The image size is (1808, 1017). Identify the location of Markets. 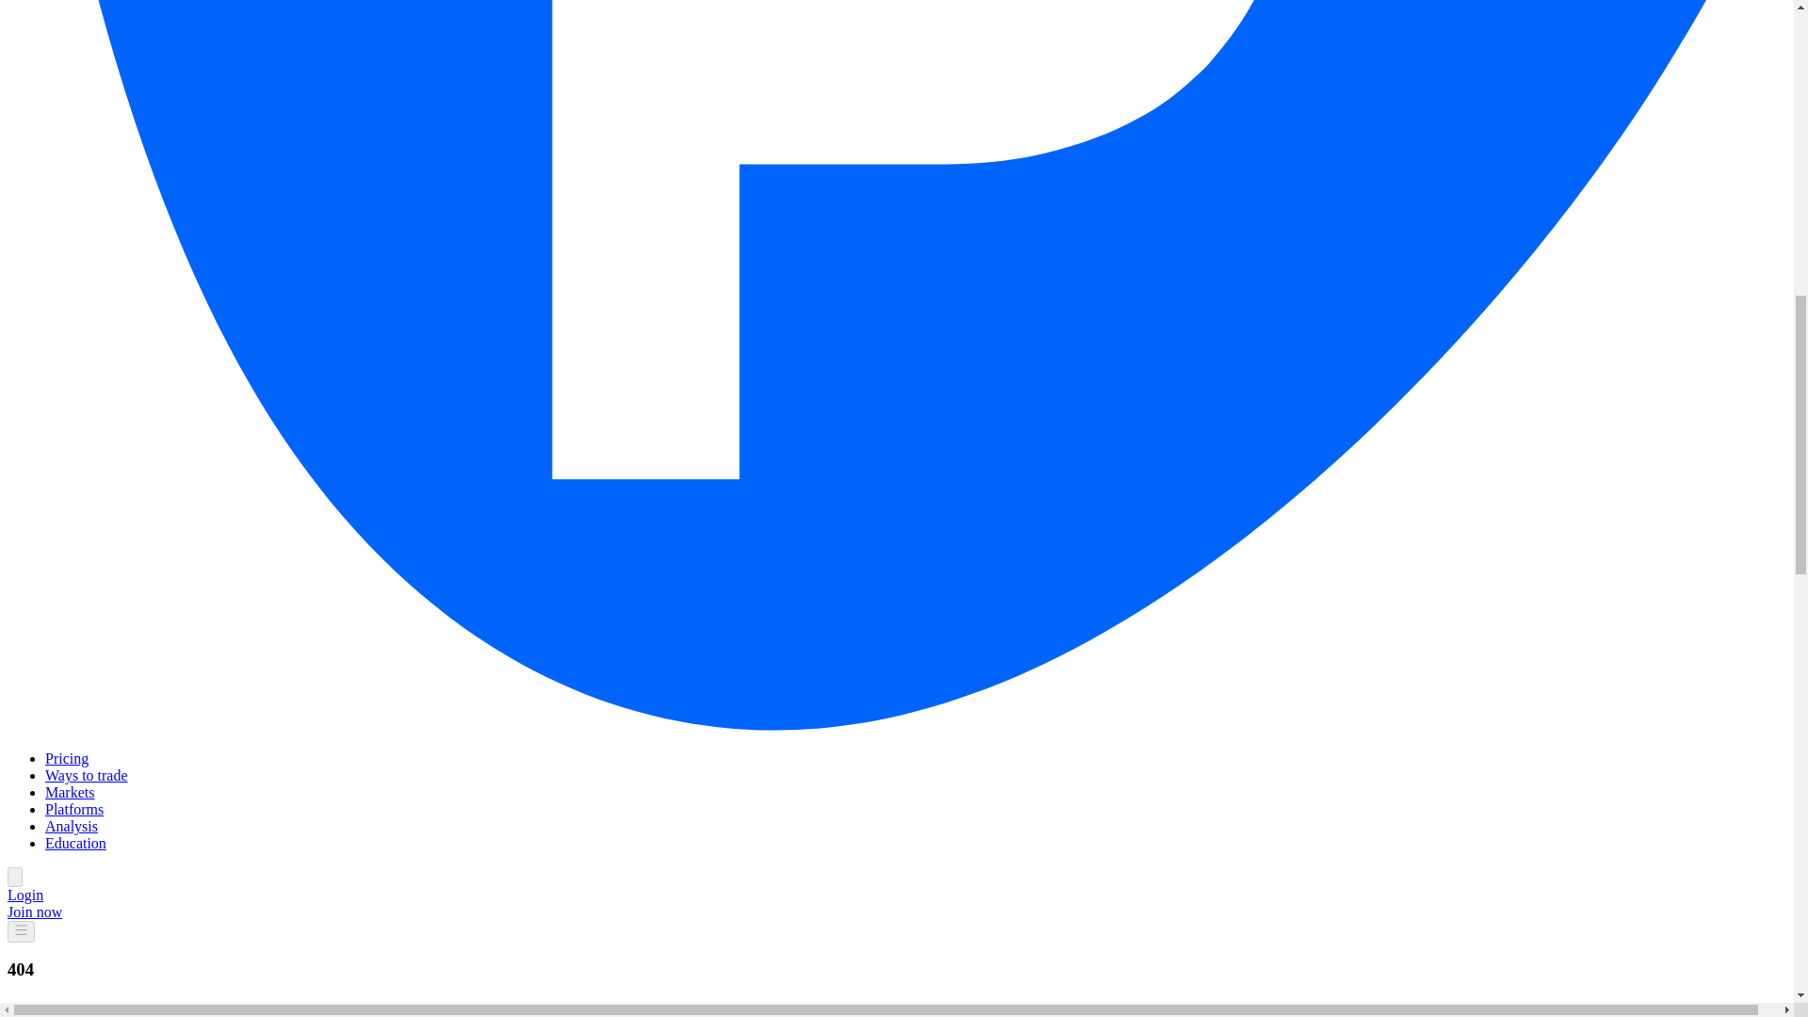
(70, 791).